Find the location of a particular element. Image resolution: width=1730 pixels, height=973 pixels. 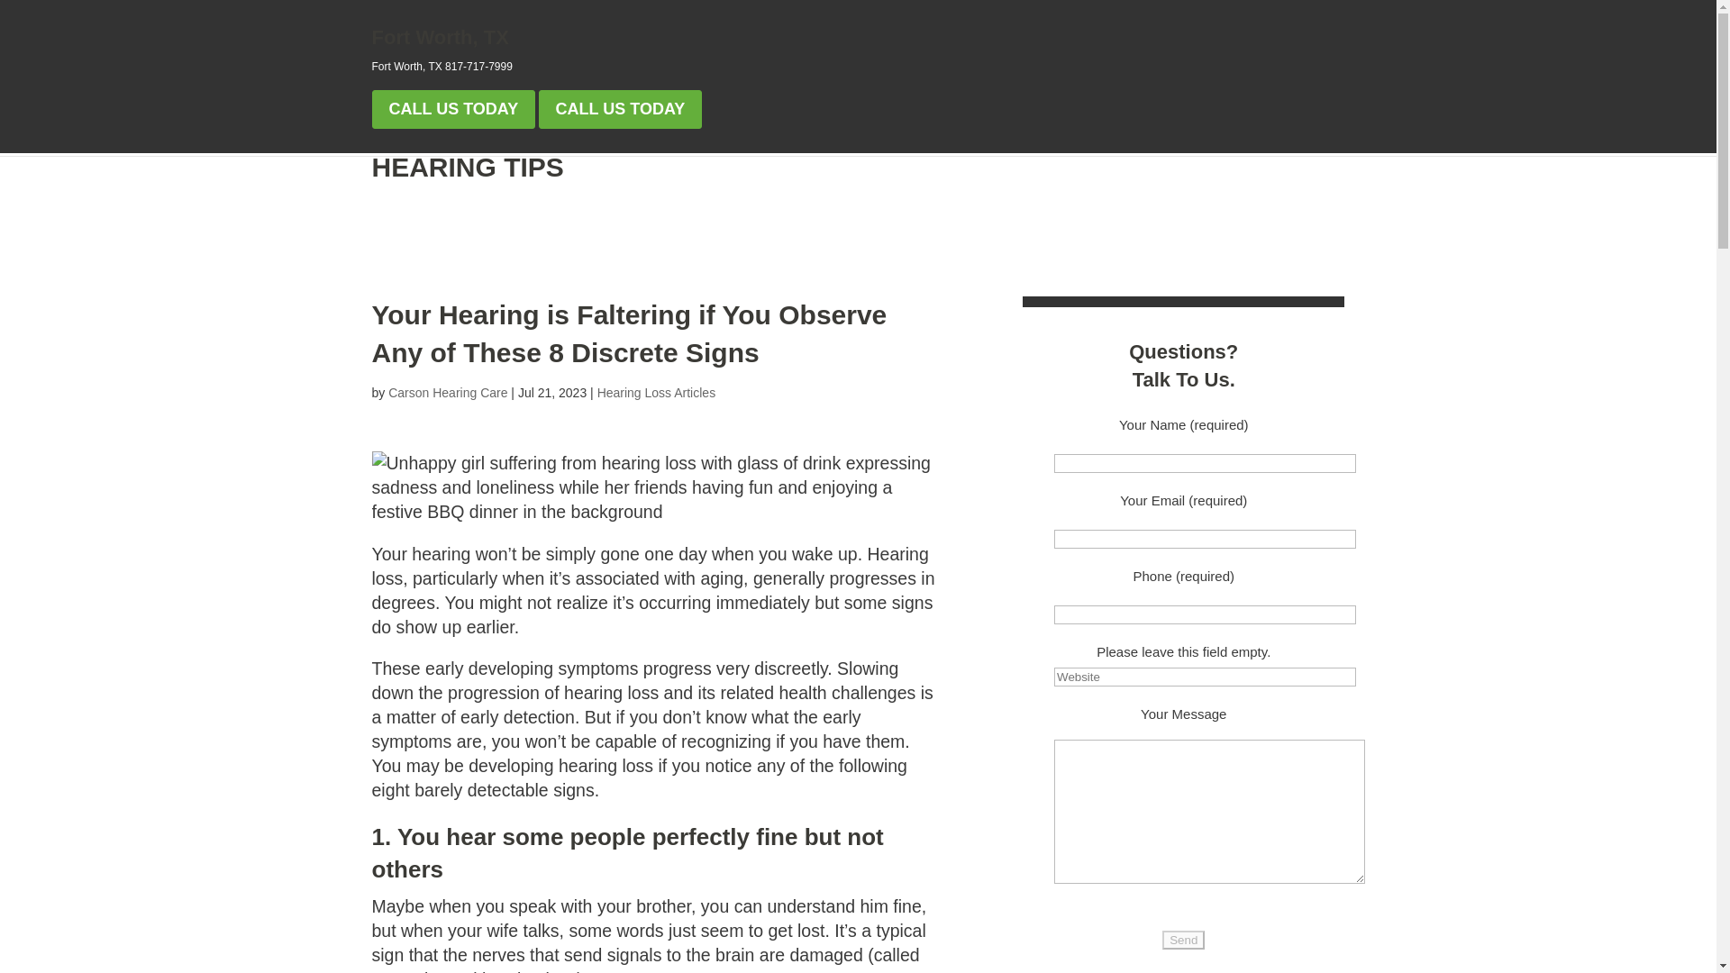

Carson Hearing Care is located at coordinates (447, 392).